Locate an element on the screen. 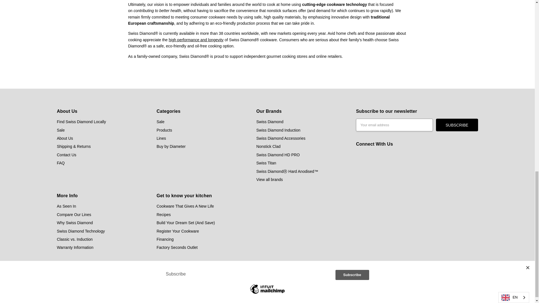  Subscribe is located at coordinates (457, 125).